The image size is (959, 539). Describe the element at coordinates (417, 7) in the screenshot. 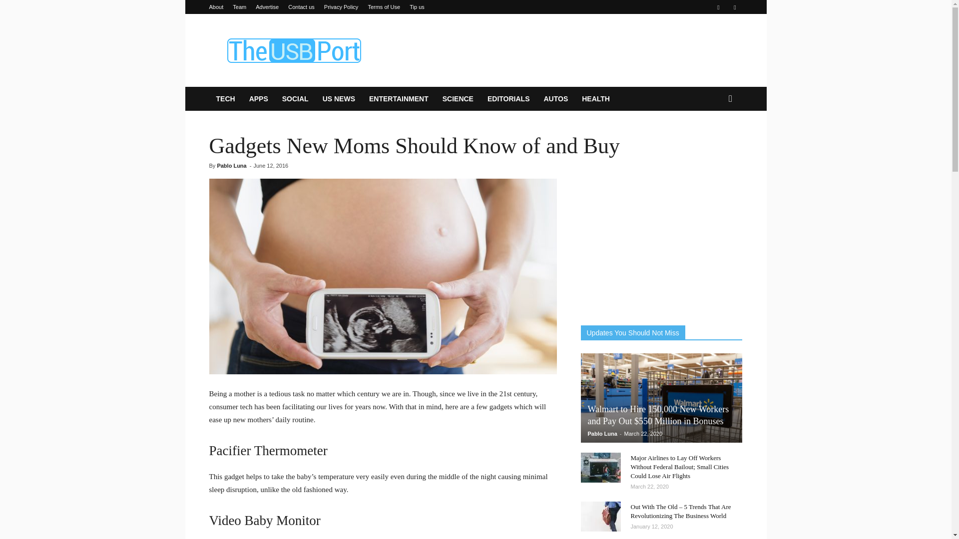

I see `Tip us` at that location.